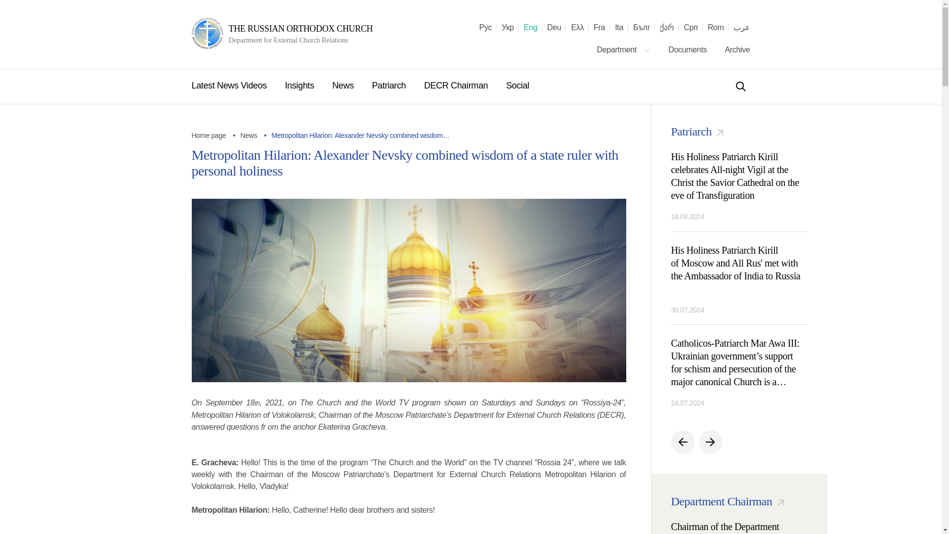 The height and width of the screenshot is (534, 949). What do you see at coordinates (619, 27) in the screenshot?
I see `Italiano` at bounding box center [619, 27].